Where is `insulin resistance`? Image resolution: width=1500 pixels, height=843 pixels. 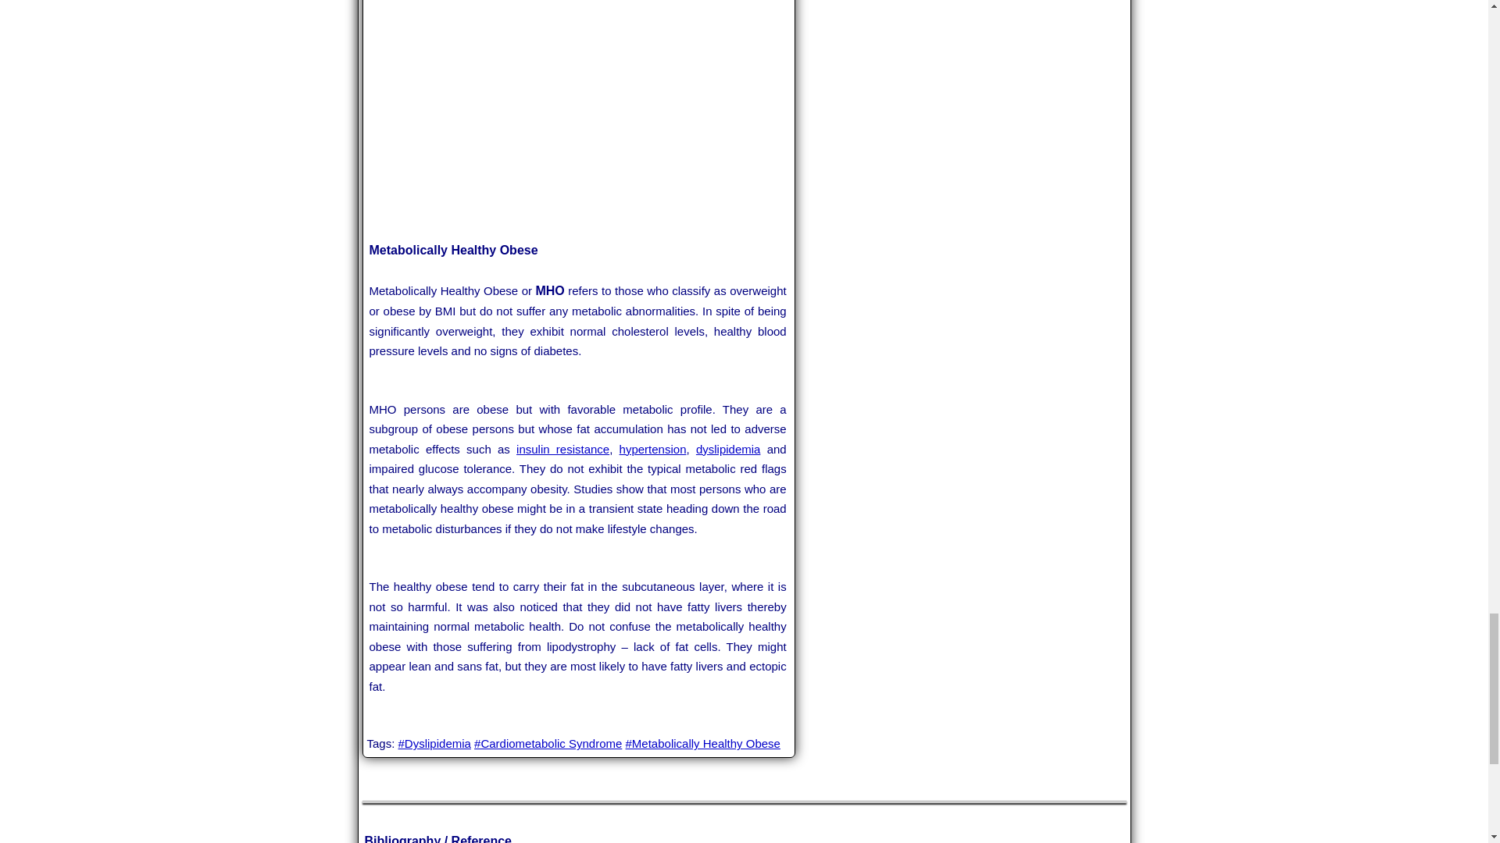
insulin resistance is located at coordinates (562, 450).